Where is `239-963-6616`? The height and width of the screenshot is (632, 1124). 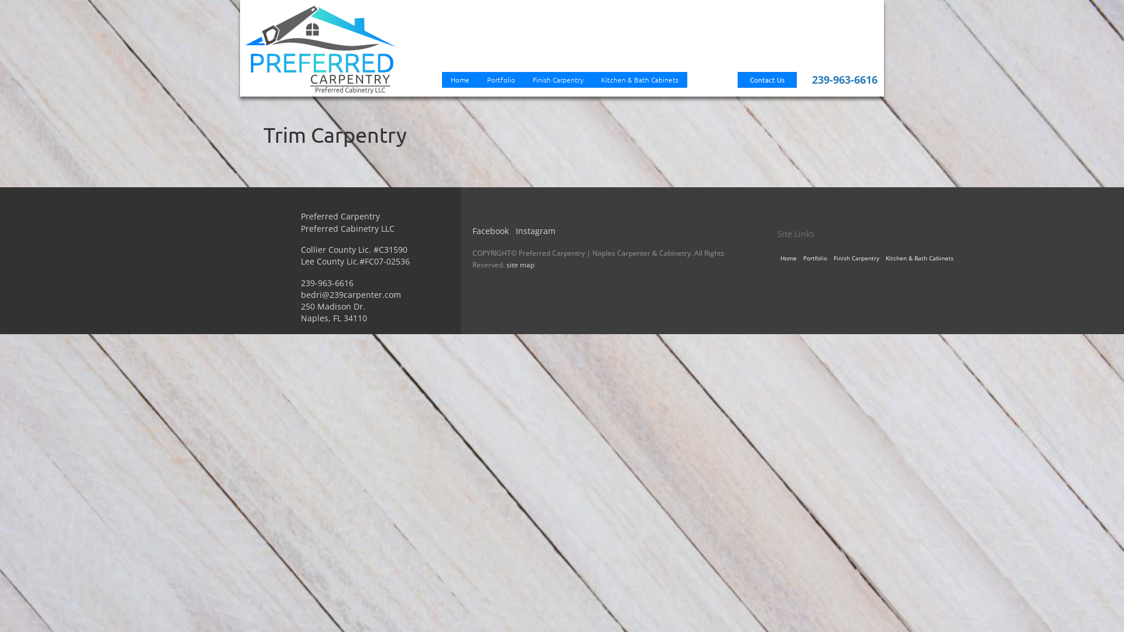 239-963-6616 is located at coordinates (327, 283).